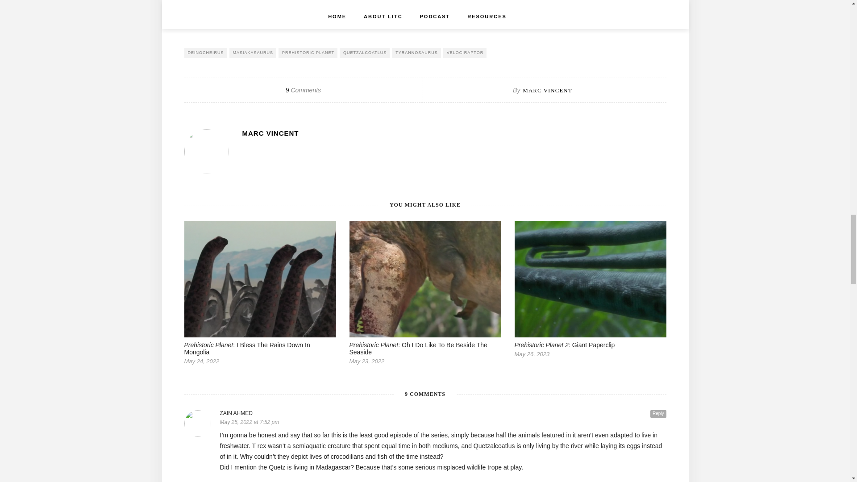 Image resolution: width=857 pixels, height=482 pixels. What do you see at coordinates (556, 8) in the screenshot?
I see `Prehistoric Planet 2: Snack Babies` at bounding box center [556, 8].